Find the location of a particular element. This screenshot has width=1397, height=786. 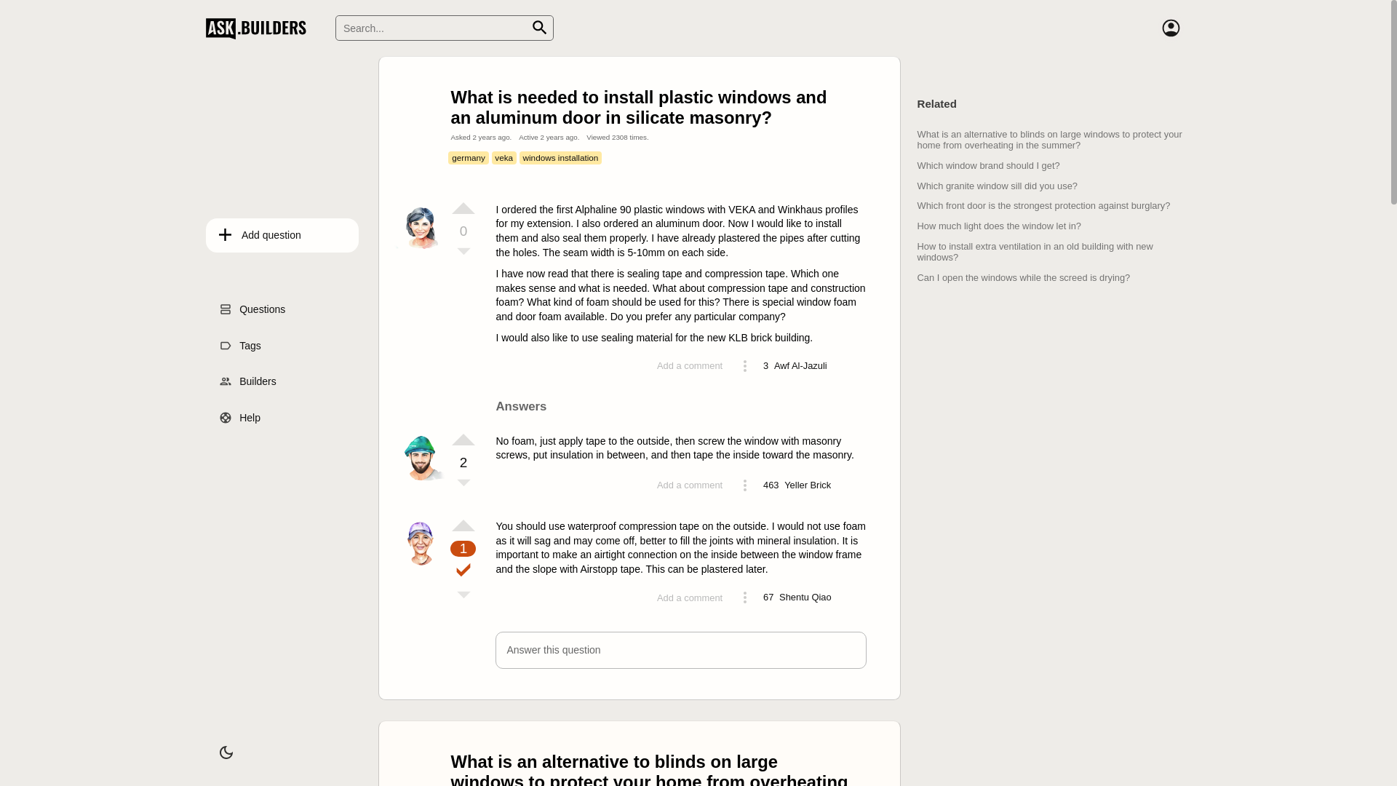

2022-08-13 11:49:03 is located at coordinates (559, 137).